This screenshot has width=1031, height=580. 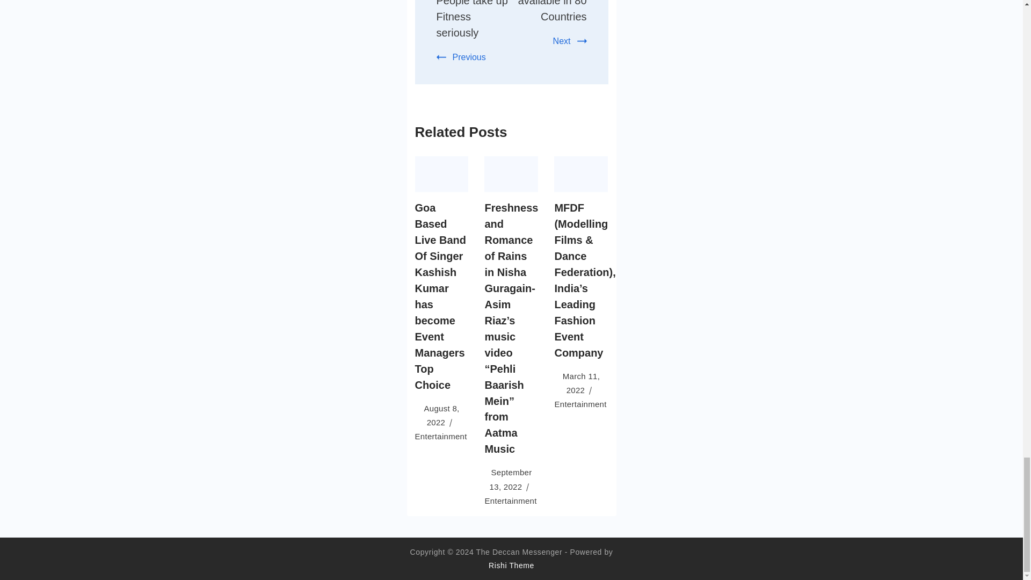 I want to click on Entertainment, so click(x=580, y=404).